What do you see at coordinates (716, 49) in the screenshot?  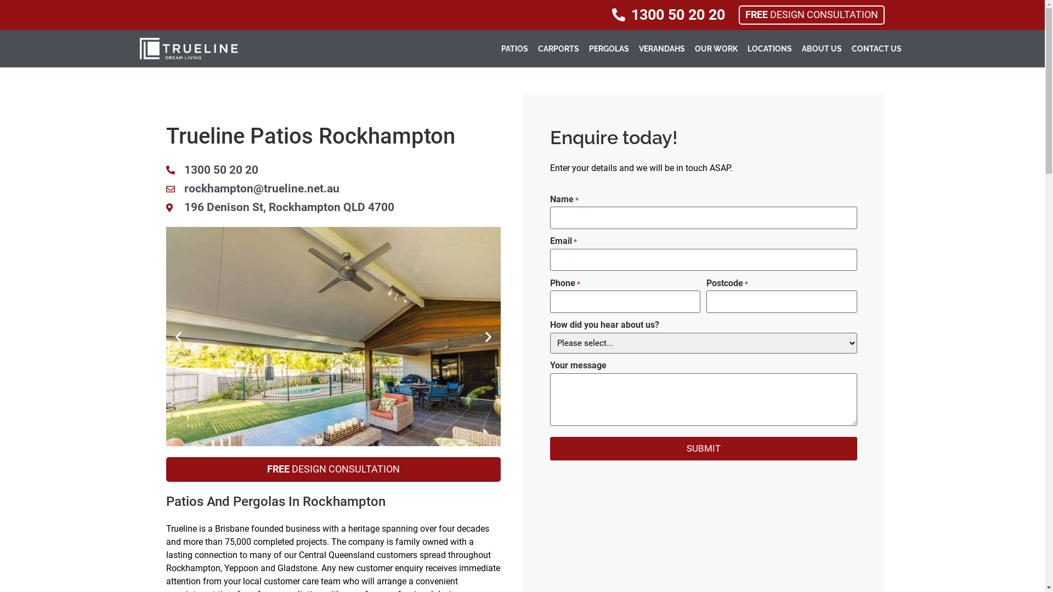 I see `OUR WORK` at bounding box center [716, 49].